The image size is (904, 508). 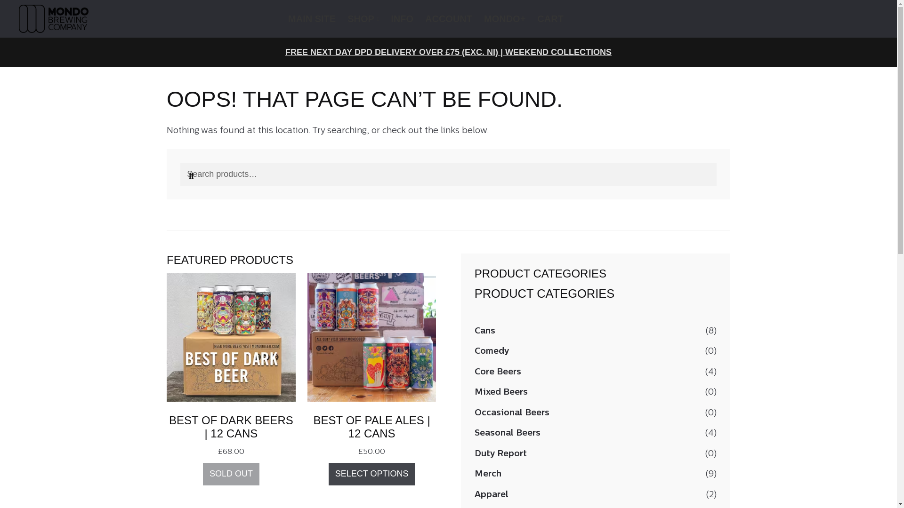 What do you see at coordinates (492, 351) in the screenshot?
I see `Comedy` at bounding box center [492, 351].